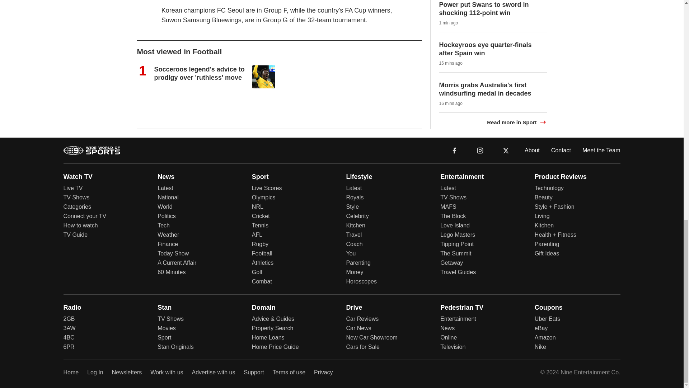 This screenshot has height=388, width=689. Describe the element at coordinates (454, 150) in the screenshot. I see `facebook` at that location.